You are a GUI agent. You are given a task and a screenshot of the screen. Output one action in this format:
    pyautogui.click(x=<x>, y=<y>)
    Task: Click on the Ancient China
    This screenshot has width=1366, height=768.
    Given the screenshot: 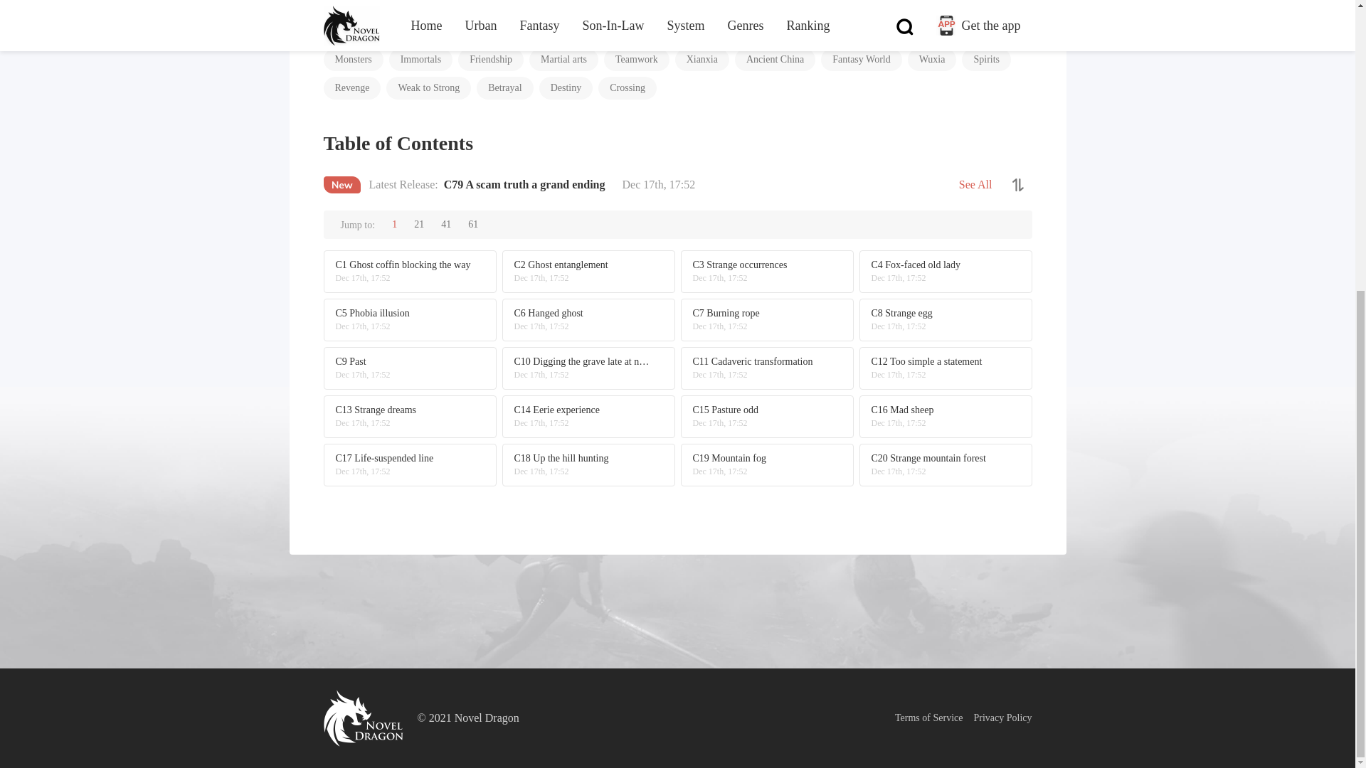 What is the action you would take?
    pyautogui.click(x=775, y=60)
    